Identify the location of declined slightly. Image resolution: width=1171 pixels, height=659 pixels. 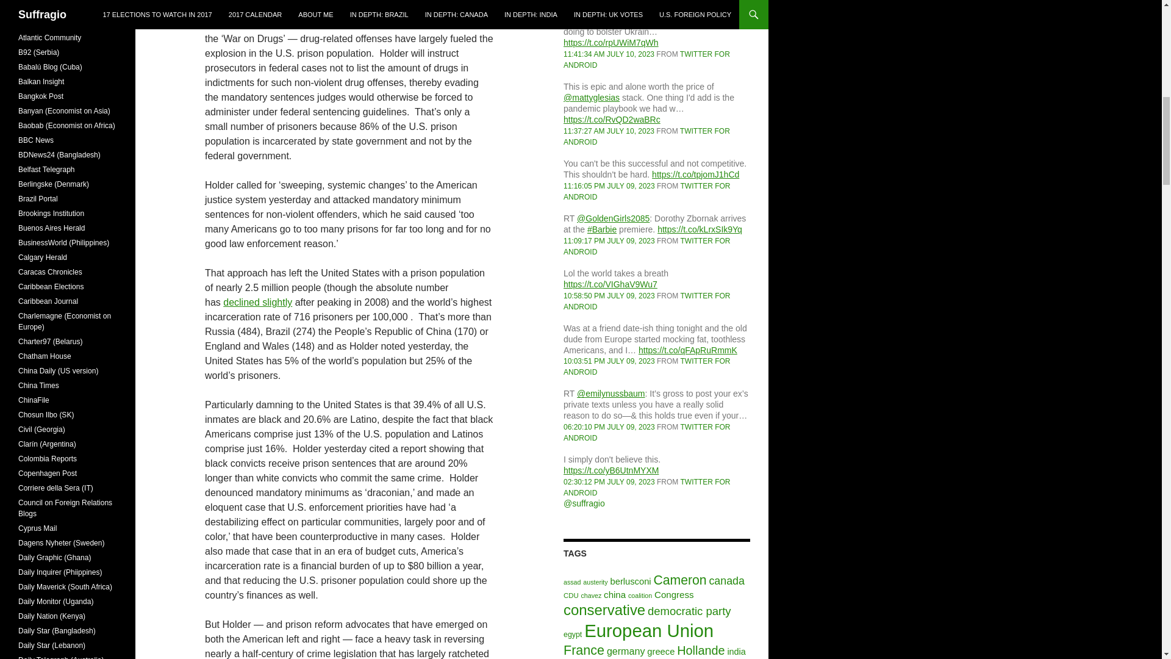
(257, 303).